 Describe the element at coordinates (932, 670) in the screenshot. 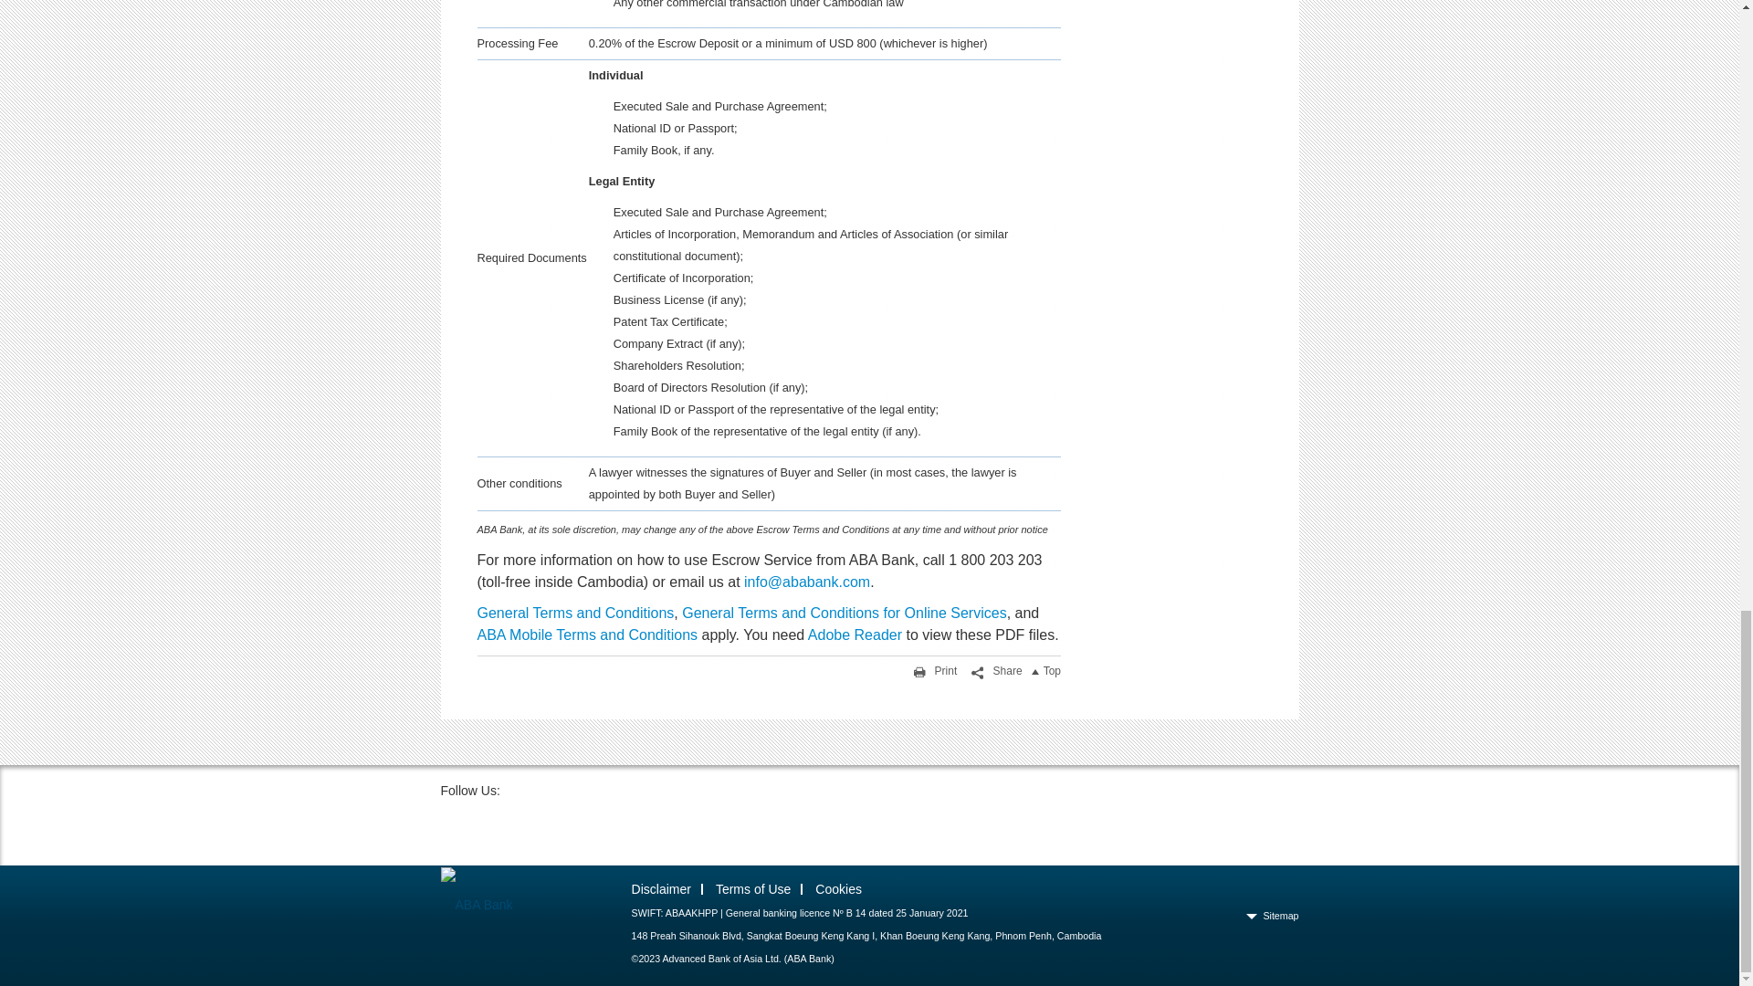

I see `Print` at that location.